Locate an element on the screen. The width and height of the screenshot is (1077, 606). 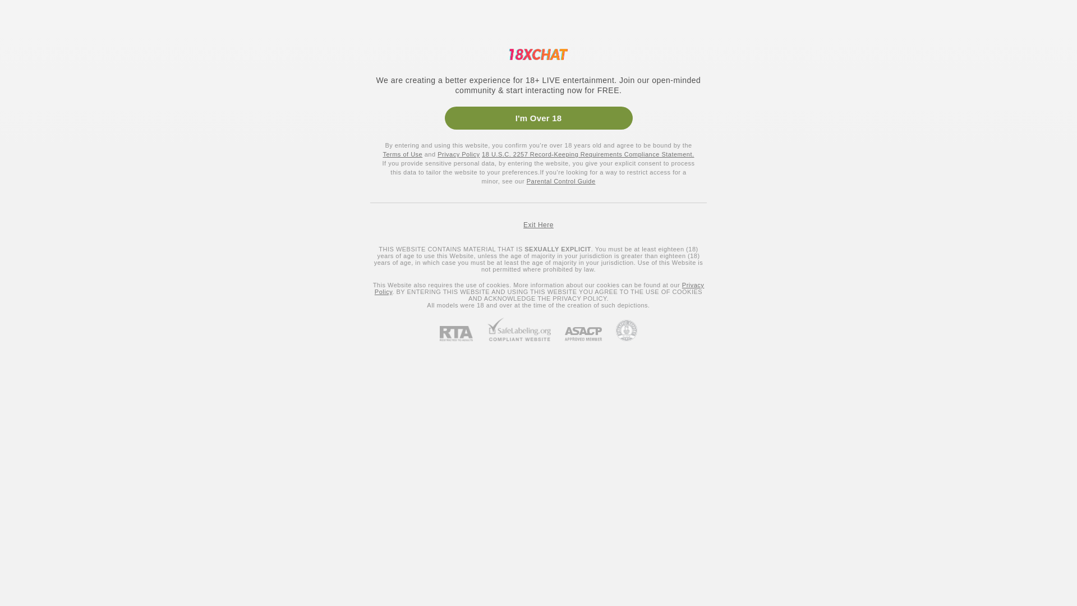
AAAAAWWWW111 is located at coordinates (236, 288).